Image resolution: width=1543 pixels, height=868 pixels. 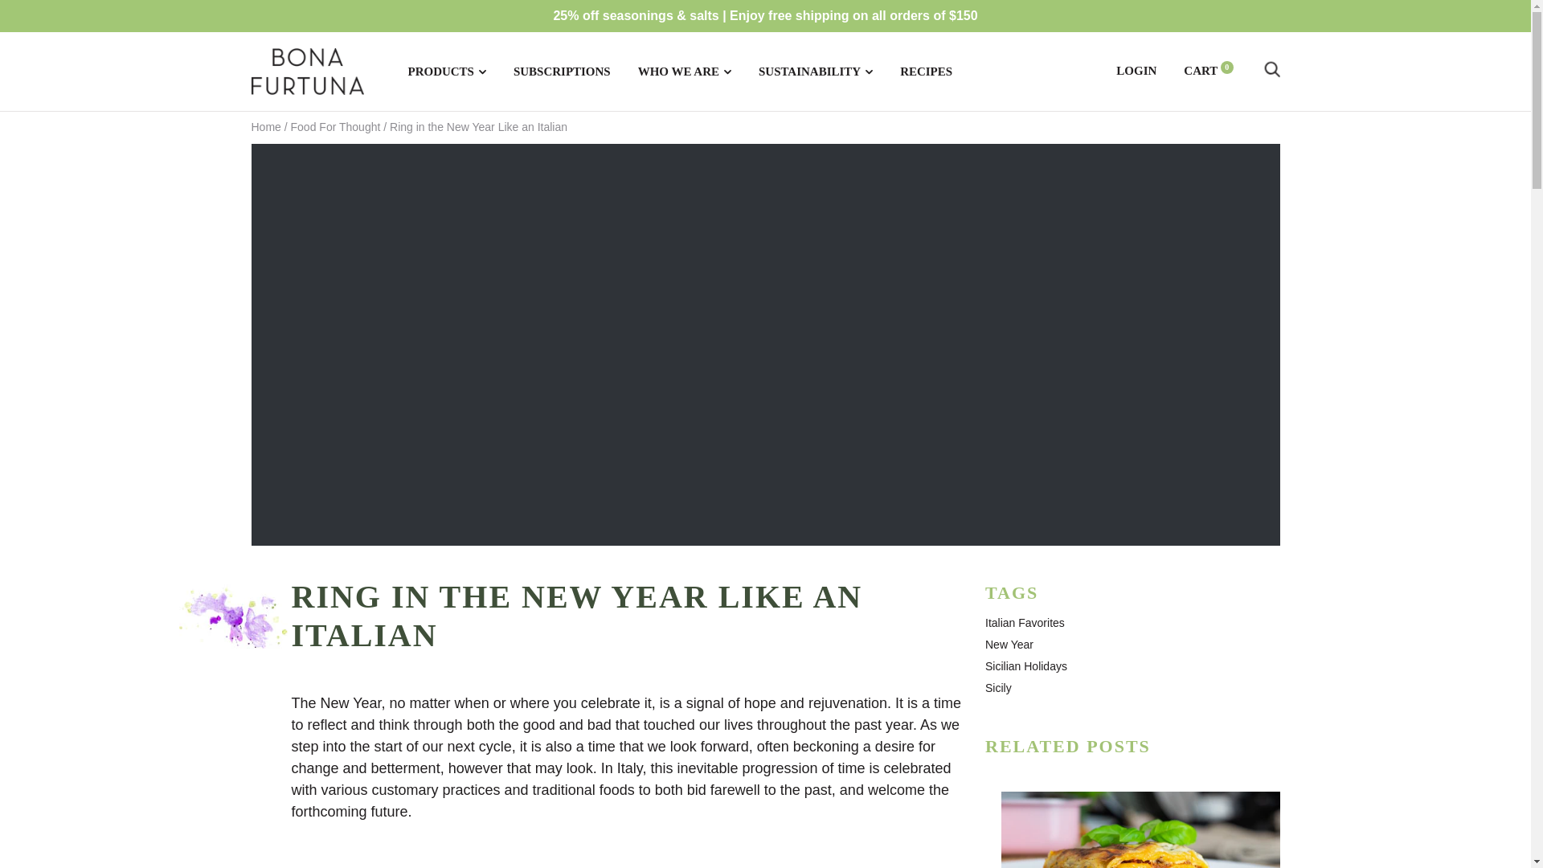 What do you see at coordinates (998, 688) in the screenshot?
I see `Show articles tagged Sicily` at bounding box center [998, 688].